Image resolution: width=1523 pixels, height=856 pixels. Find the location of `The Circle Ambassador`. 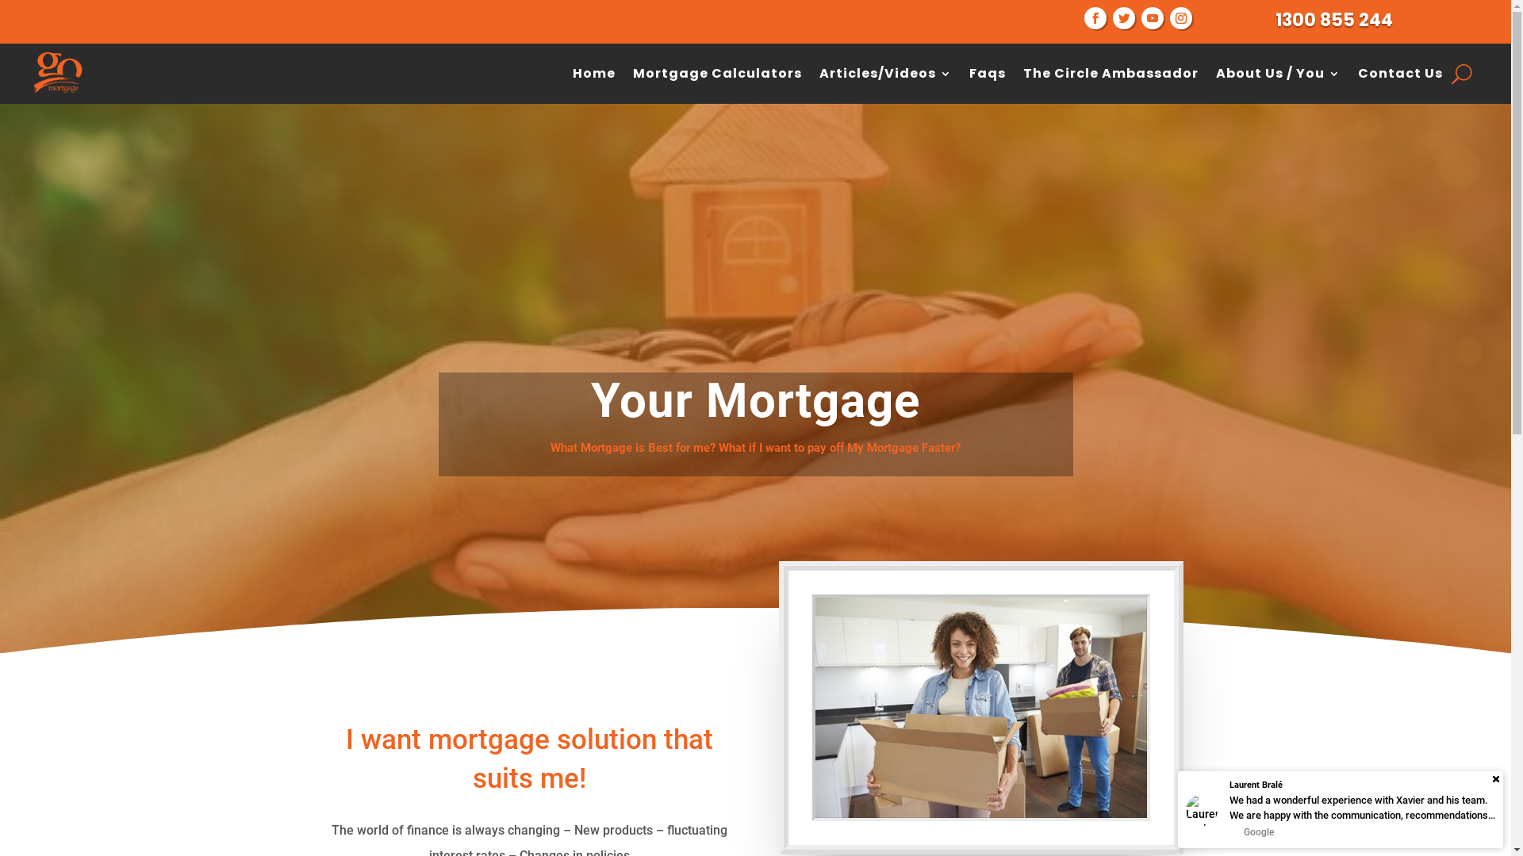

The Circle Ambassador is located at coordinates (1111, 74).